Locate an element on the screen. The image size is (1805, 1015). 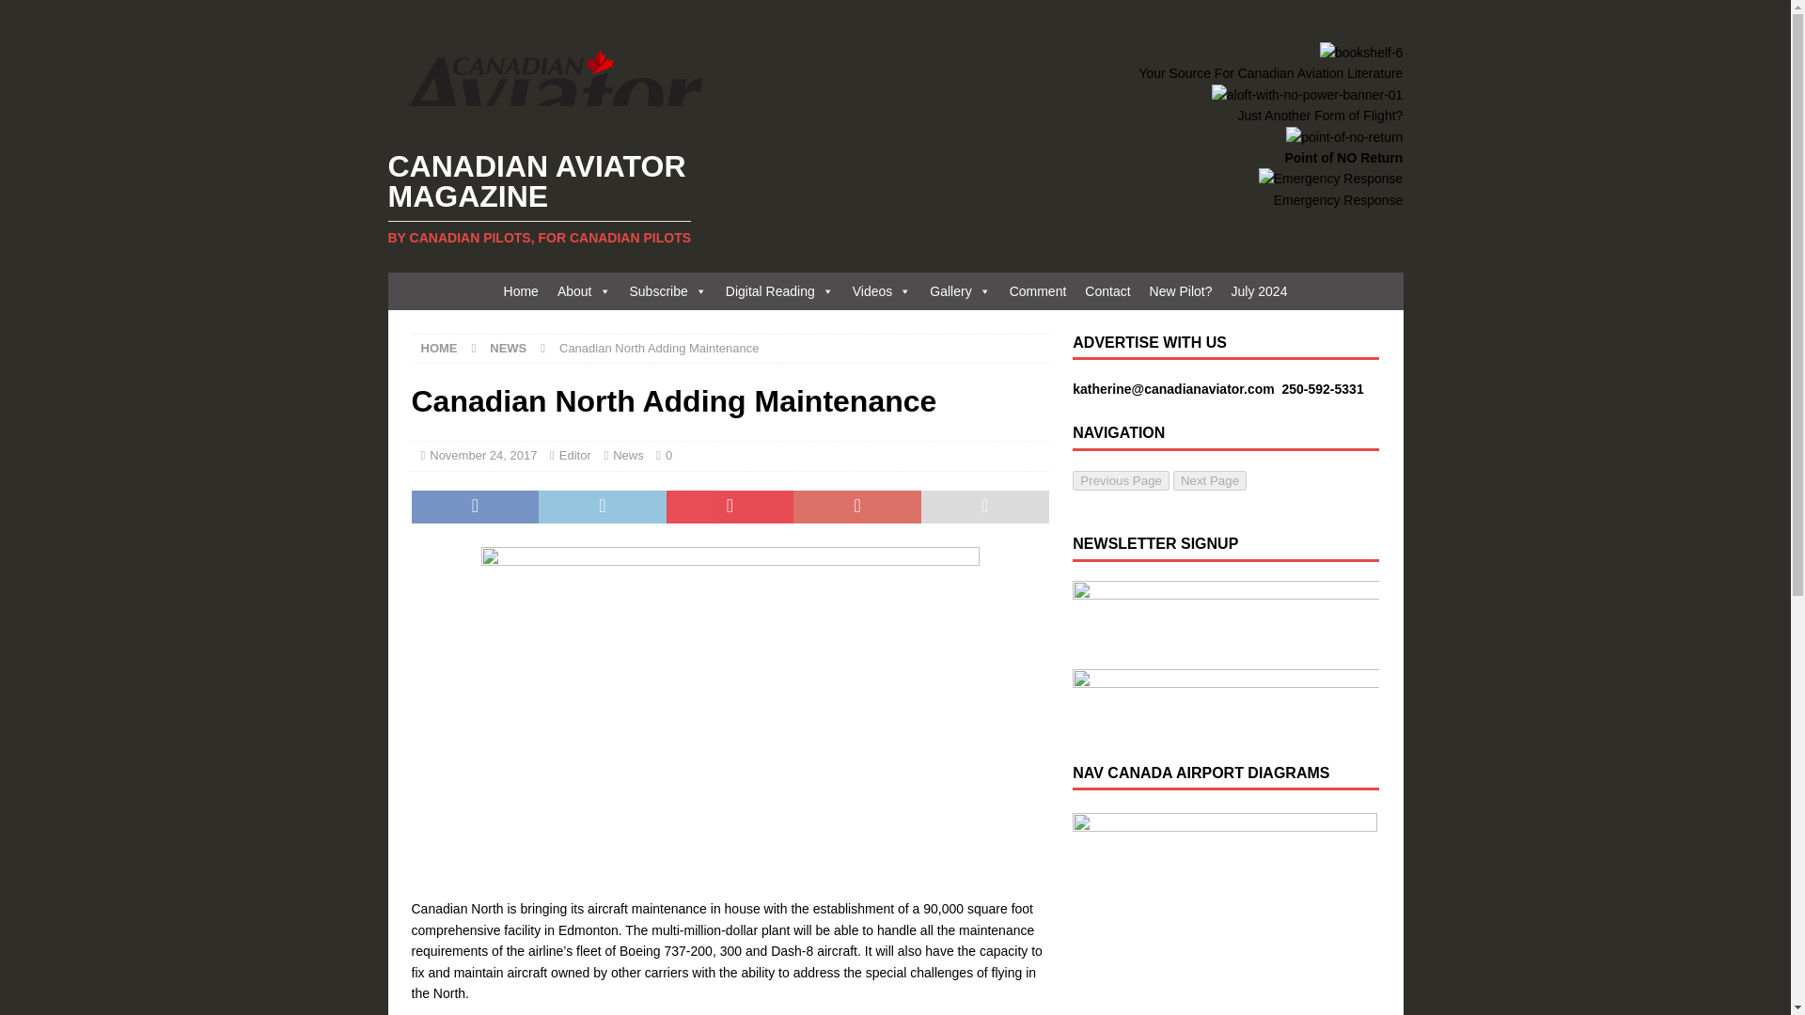
Digital Reading is located at coordinates (779, 291).